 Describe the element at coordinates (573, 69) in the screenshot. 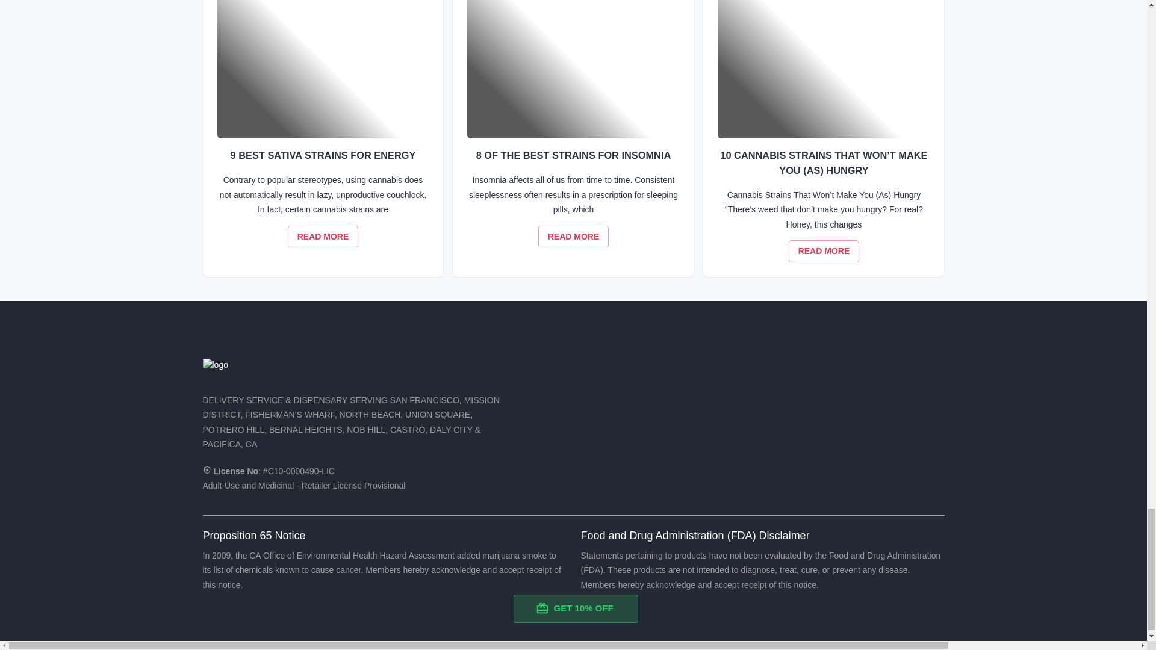

I see `8 OF THE BEST STRAINS FOR INSOMNIA` at that location.